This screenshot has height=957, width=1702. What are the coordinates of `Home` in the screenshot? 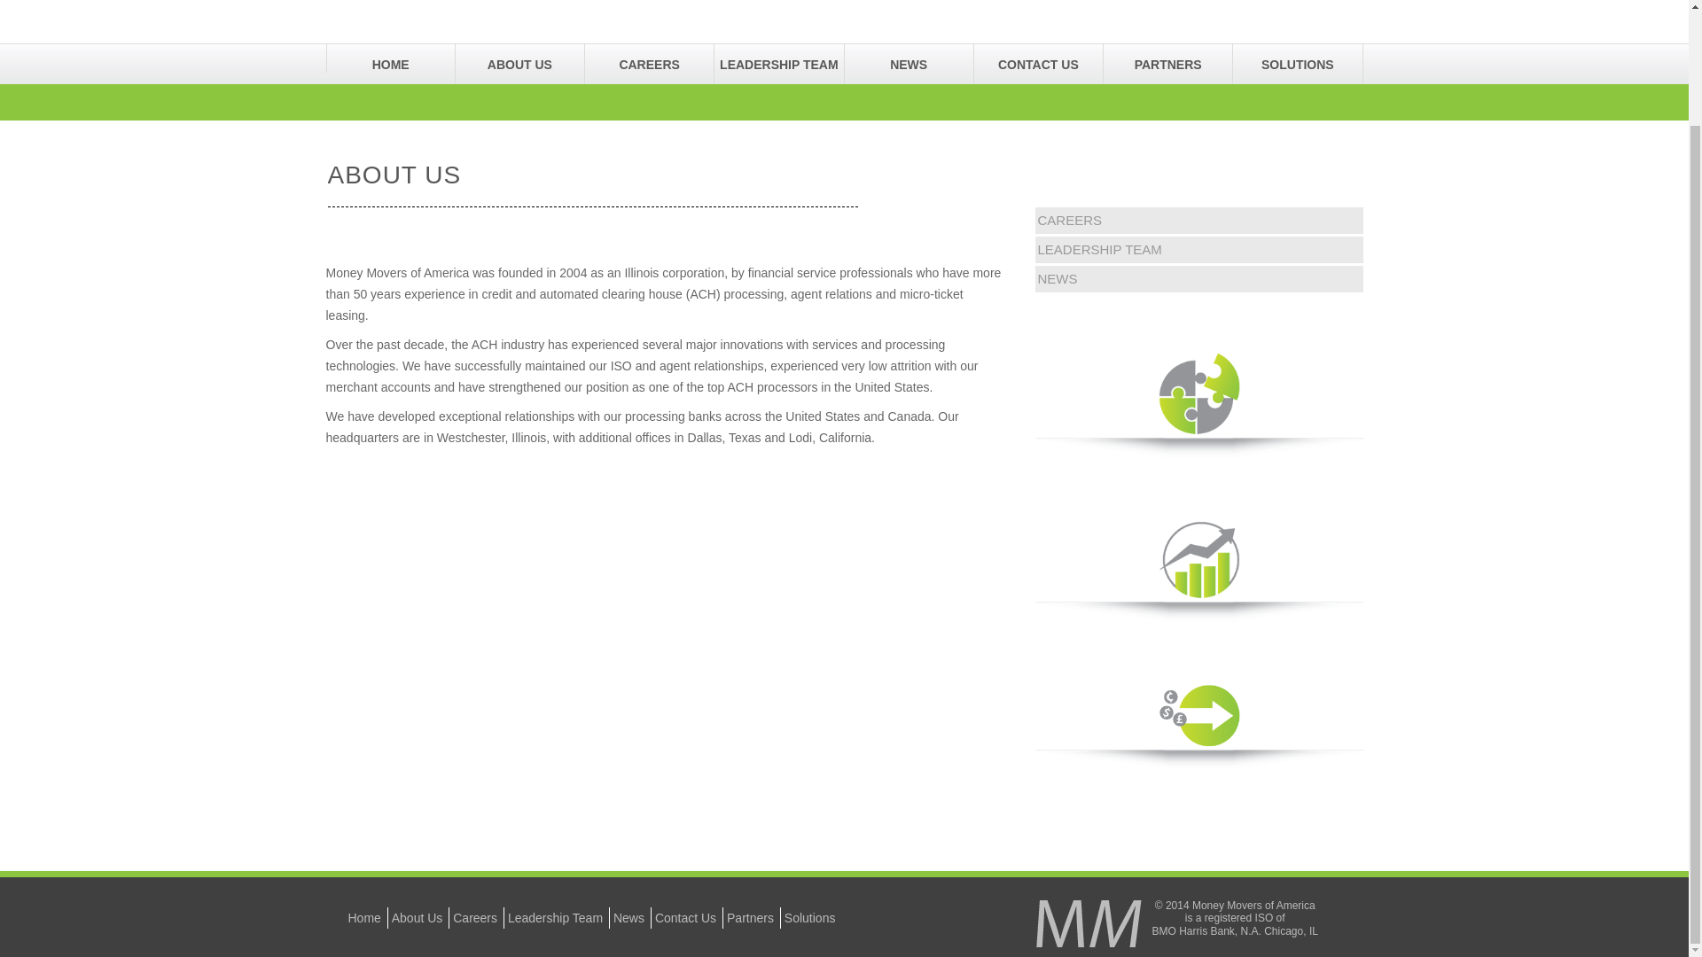 It's located at (363, 918).